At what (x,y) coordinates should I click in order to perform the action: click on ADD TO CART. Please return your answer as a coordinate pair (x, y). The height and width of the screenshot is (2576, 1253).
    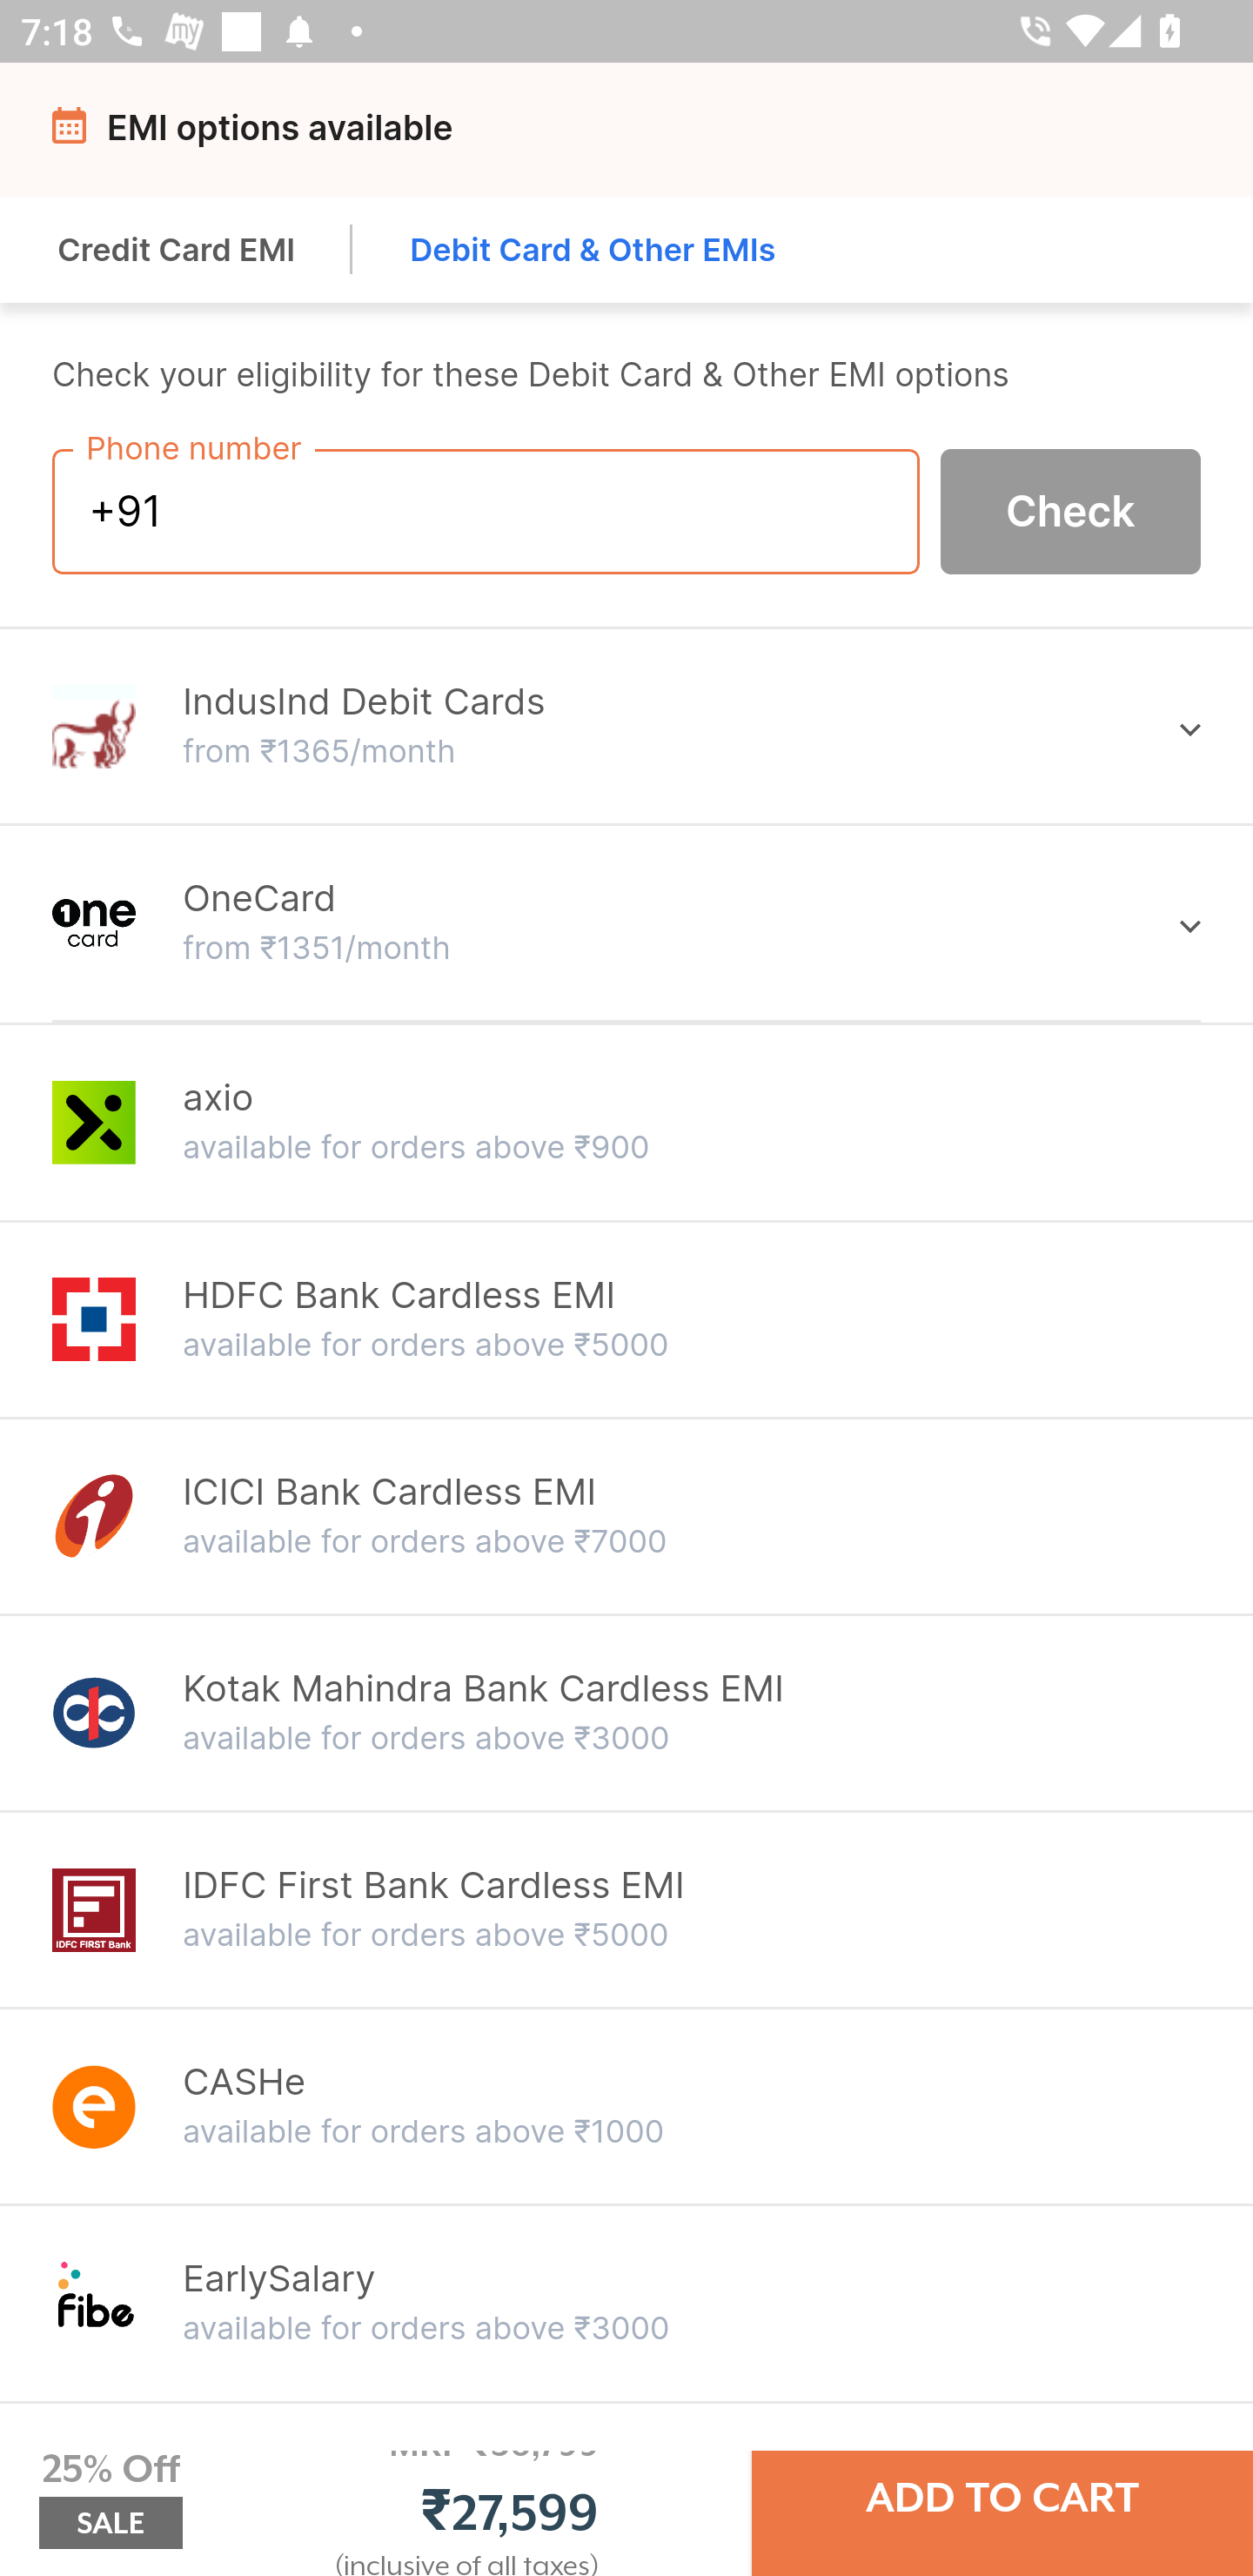
    Looking at the image, I should click on (1002, 2498).